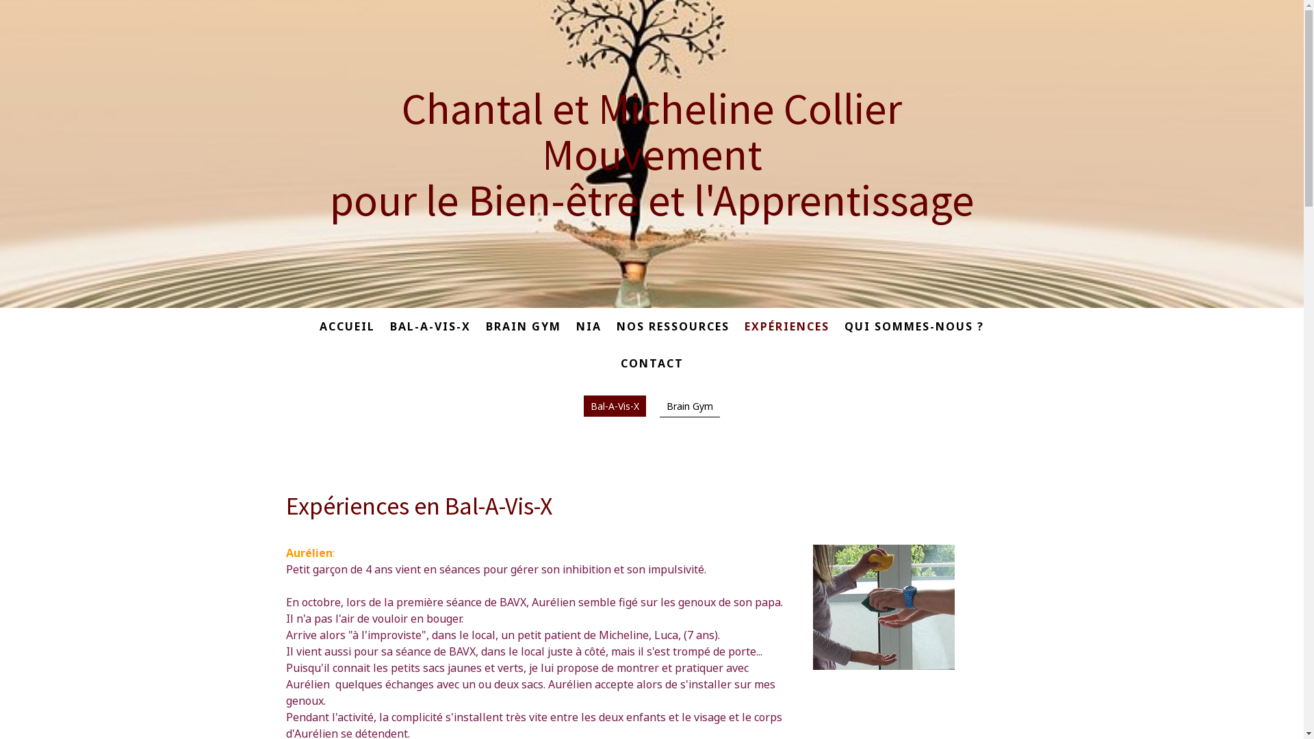 This screenshot has height=739, width=1314. I want to click on QUI SOMMES-NOUS ?, so click(914, 326).